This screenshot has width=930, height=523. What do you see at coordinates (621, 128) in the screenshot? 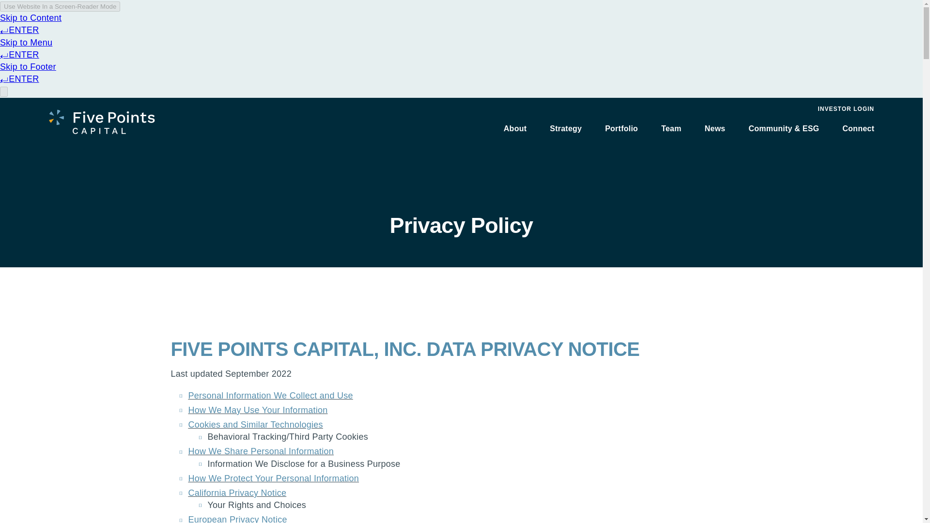
I see `Portfolio` at bounding box center [621, 128].